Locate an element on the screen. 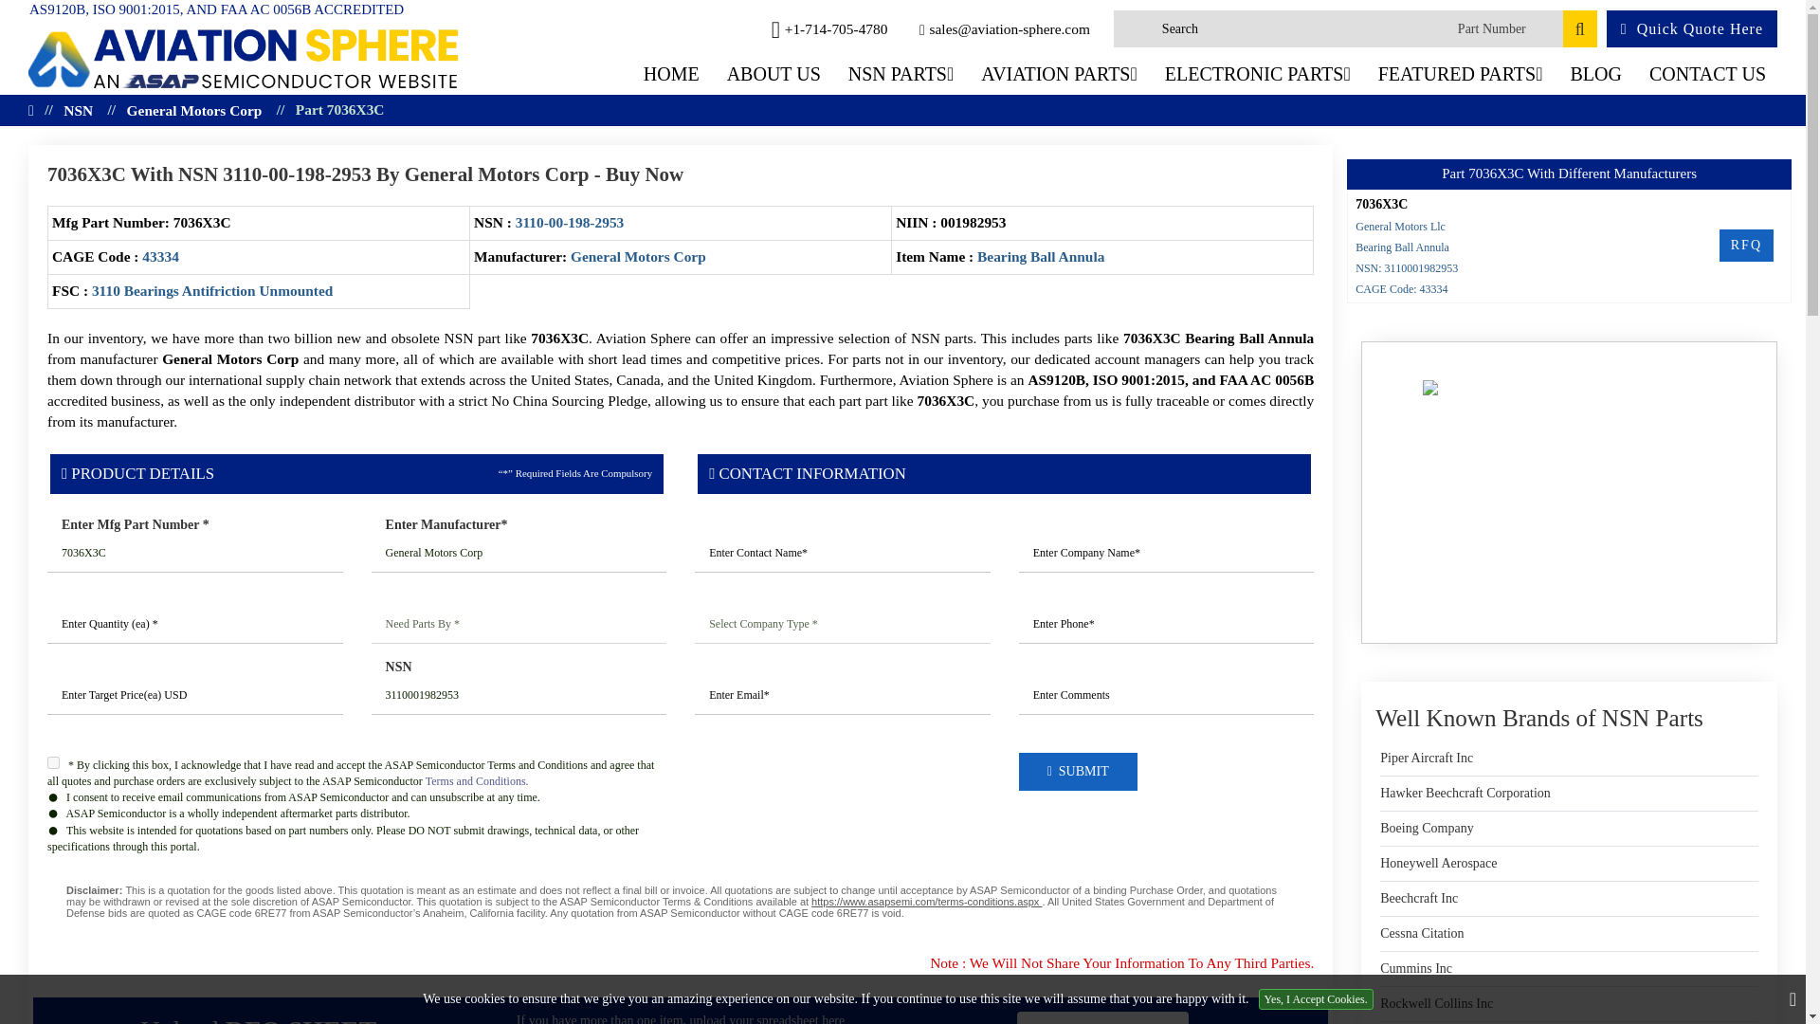  RFQ Disclaimer is located at coordinates (681, 901).